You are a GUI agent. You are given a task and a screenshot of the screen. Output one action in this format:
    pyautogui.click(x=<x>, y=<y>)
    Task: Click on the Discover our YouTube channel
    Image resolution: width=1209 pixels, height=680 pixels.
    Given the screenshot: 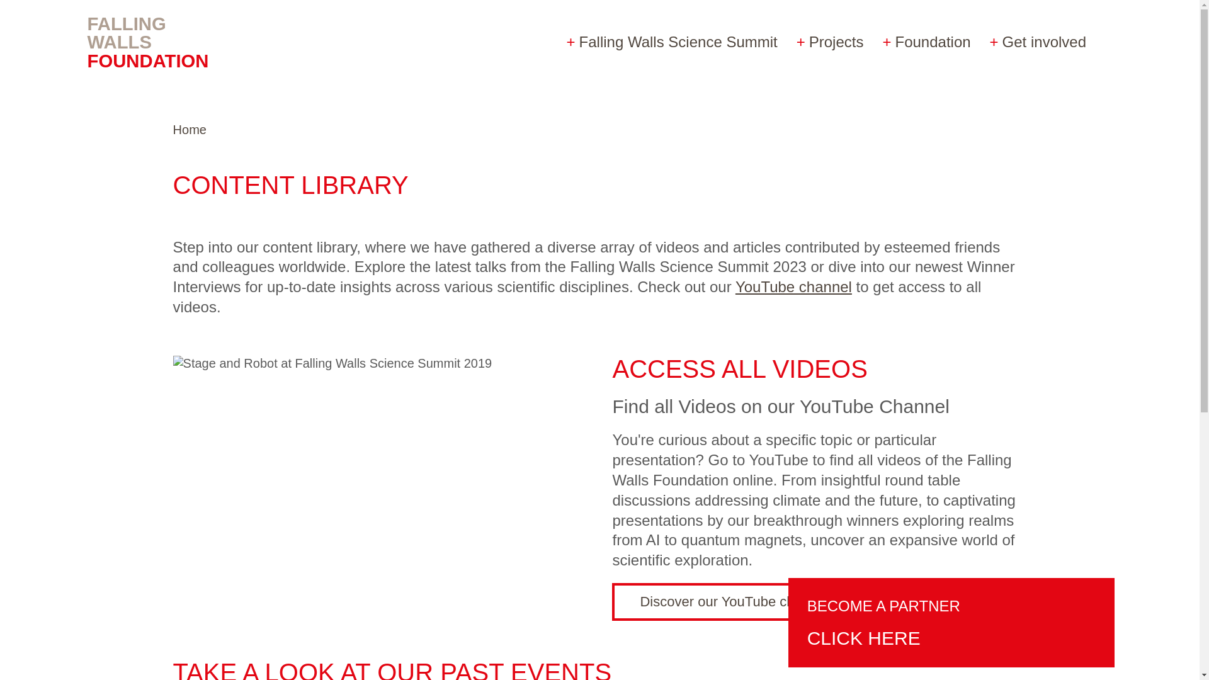 What is the action you would take?
    pyautogui.click(x=734, y=602)
    